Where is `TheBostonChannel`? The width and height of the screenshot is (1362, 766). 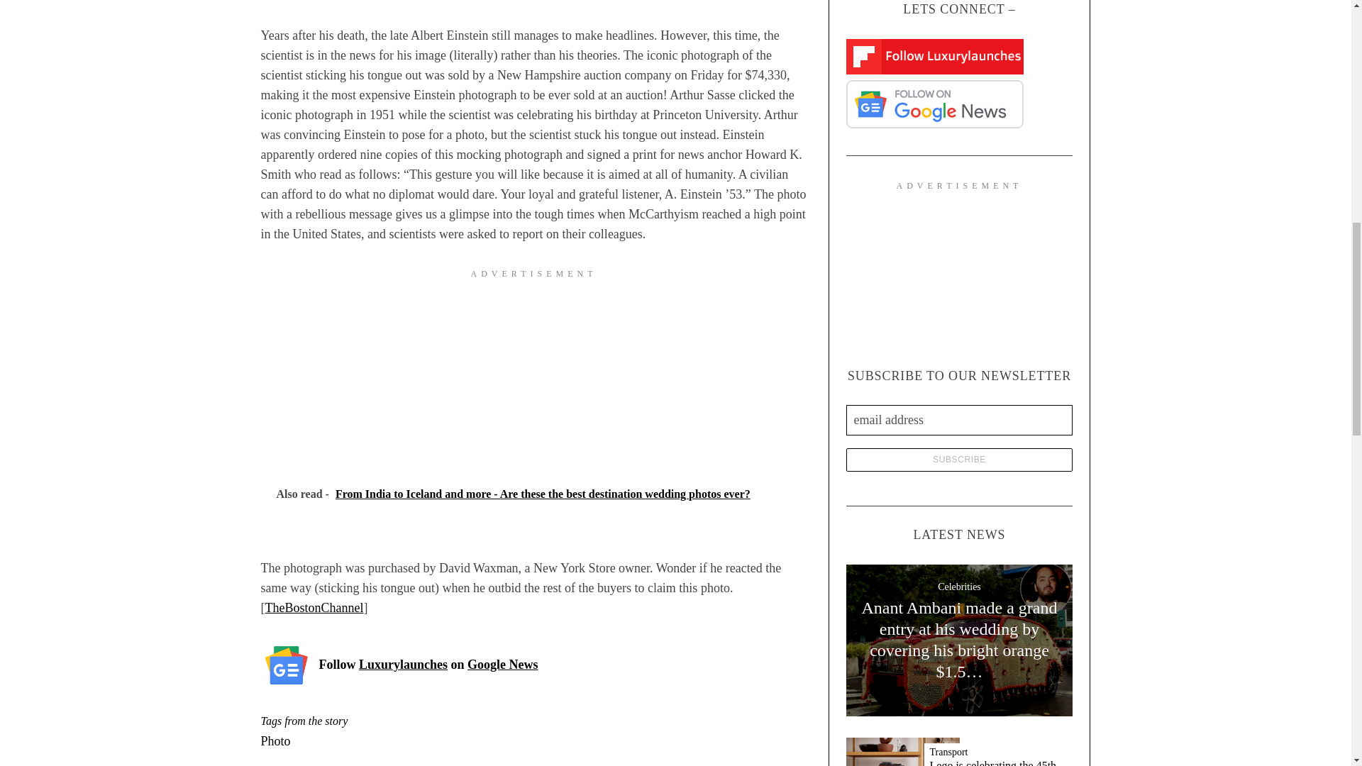 TheBostonChannel is located at coordinates (314, 607).